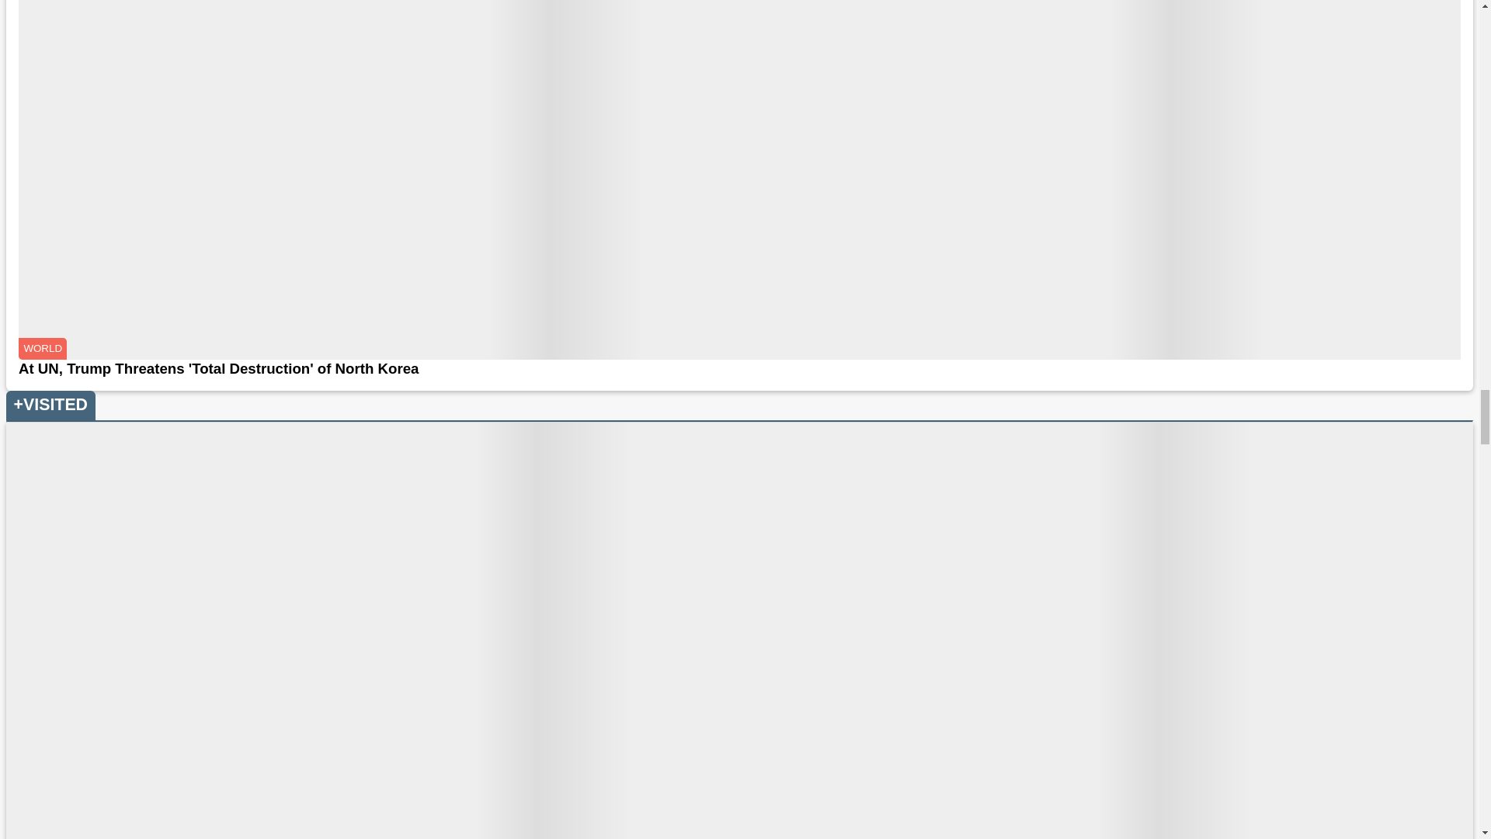  What do you see at coordinates (42, 349) in the screenshot?
I see `WORLD` at bounding box center [42, 349].